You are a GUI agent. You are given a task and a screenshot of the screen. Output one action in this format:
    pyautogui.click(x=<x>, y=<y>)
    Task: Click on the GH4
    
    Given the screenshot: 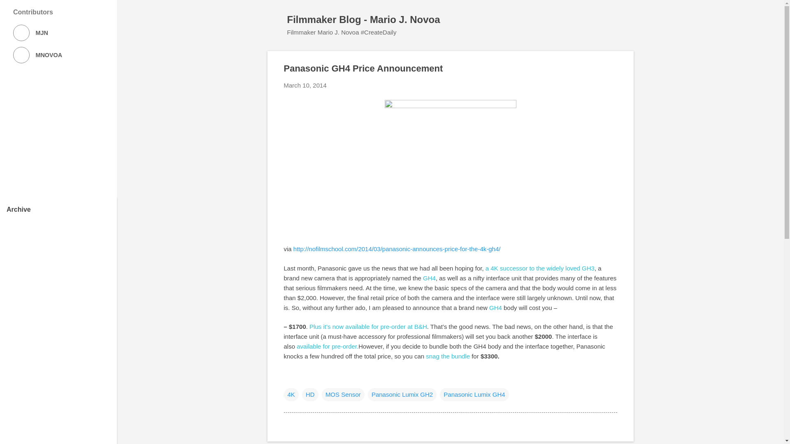 What is the action you would take?
    pyautogui.click(x=429, y=278)
    